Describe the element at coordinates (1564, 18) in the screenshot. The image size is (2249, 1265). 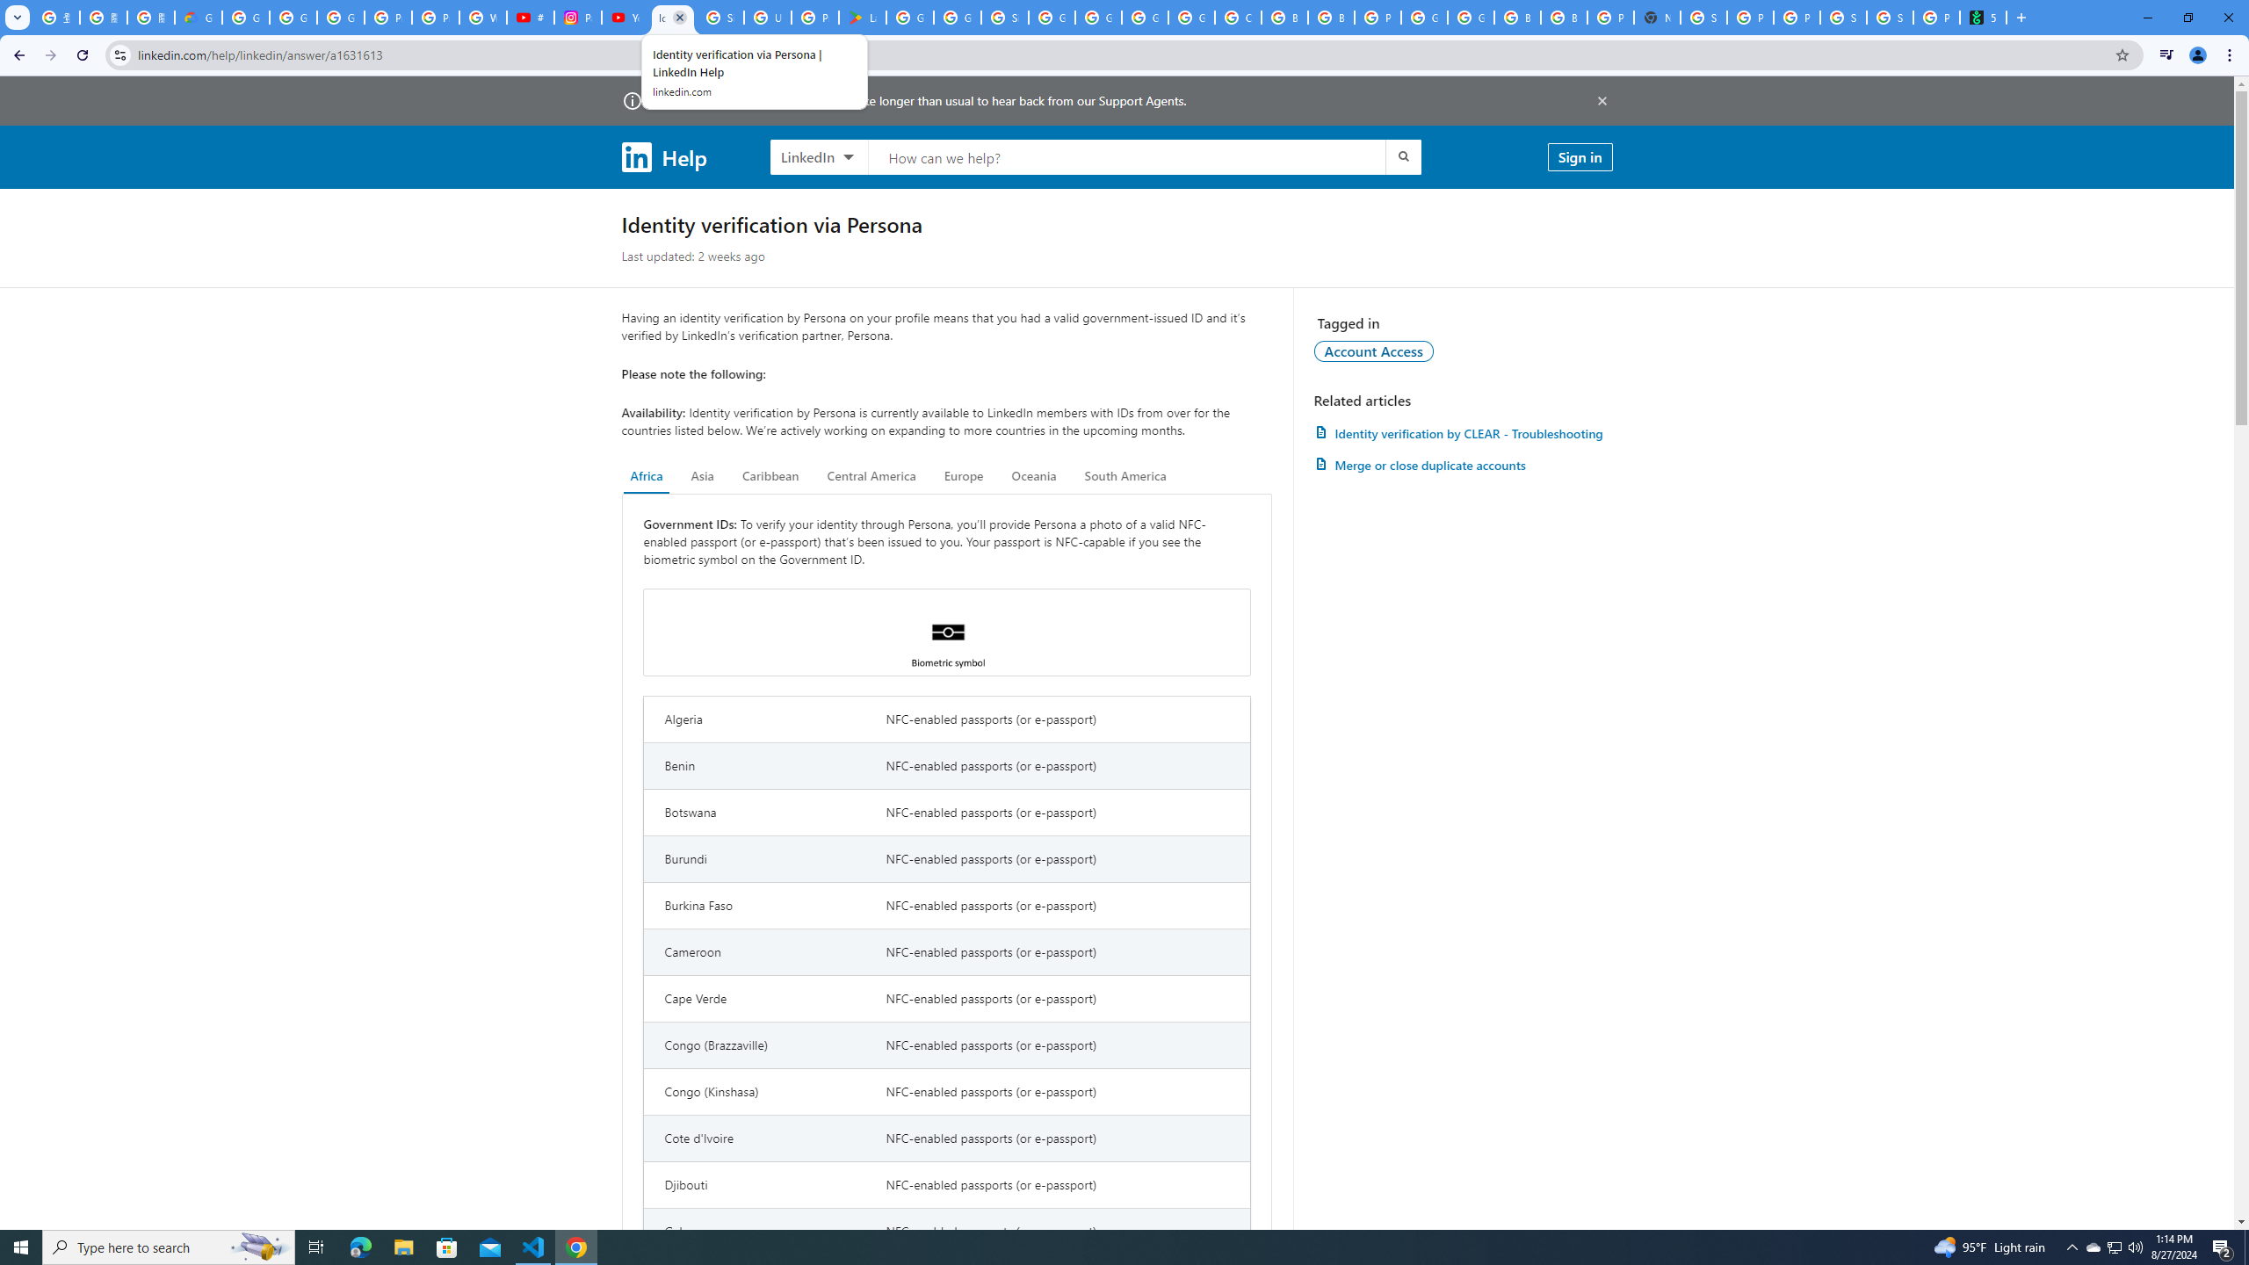
I see `Browse Chrome as a guest - Computer - Google Chrome Help` at that location.